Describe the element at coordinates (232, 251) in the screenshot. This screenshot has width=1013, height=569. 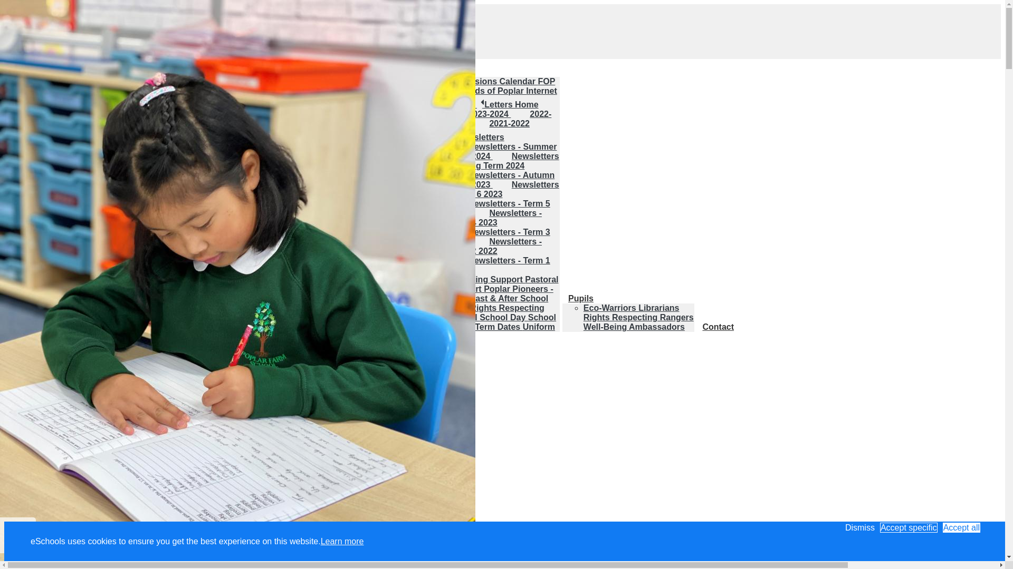
I see `Whole School Curriculum` at that location.